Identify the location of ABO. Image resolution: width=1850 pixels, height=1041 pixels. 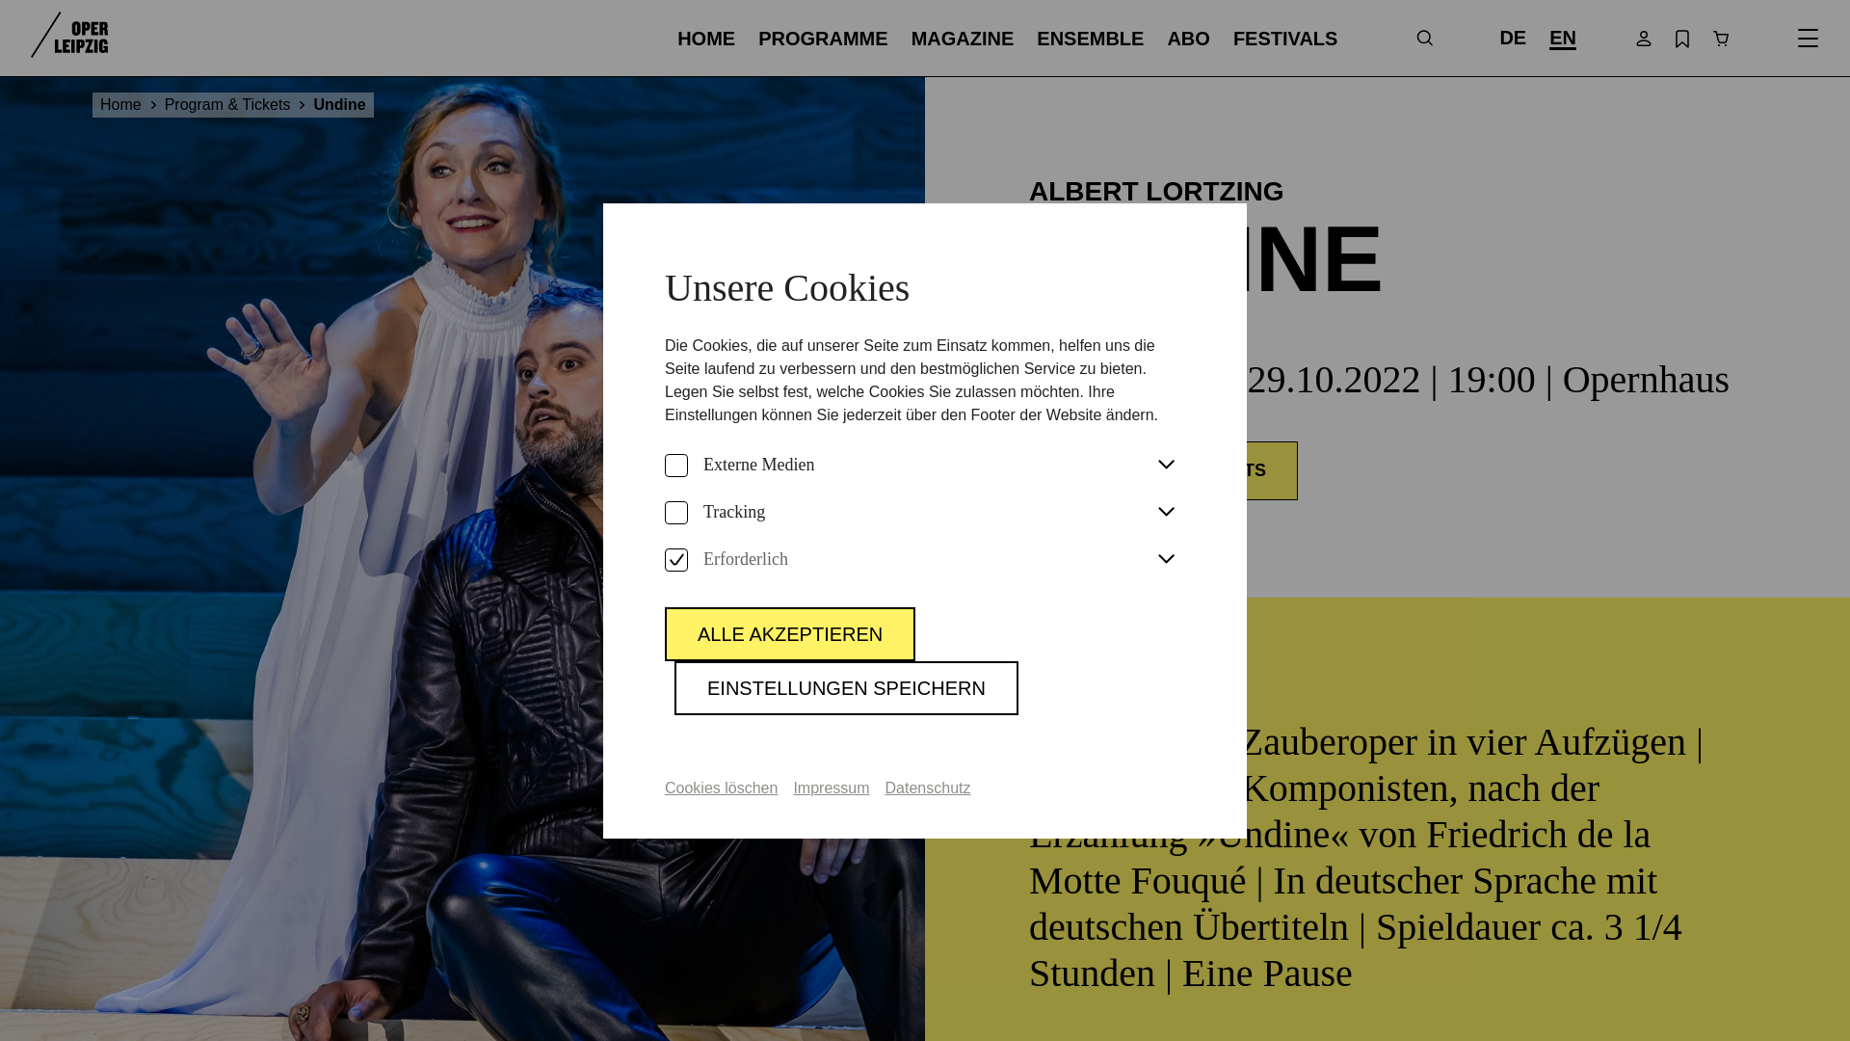
(1188, 39).